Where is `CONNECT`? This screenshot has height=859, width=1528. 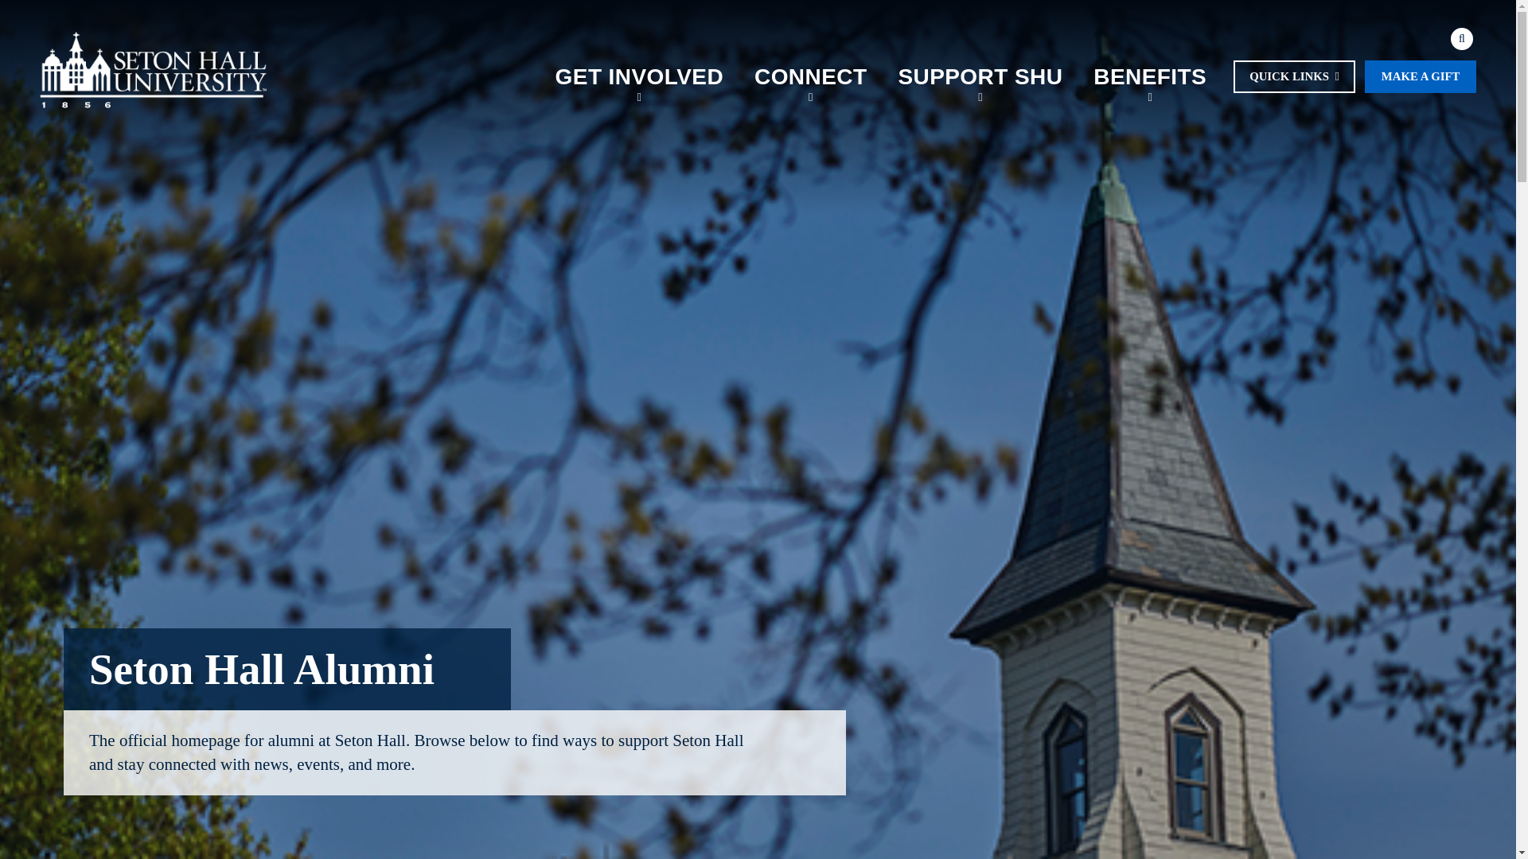
CONNECT is located at coordinates (811, 76).